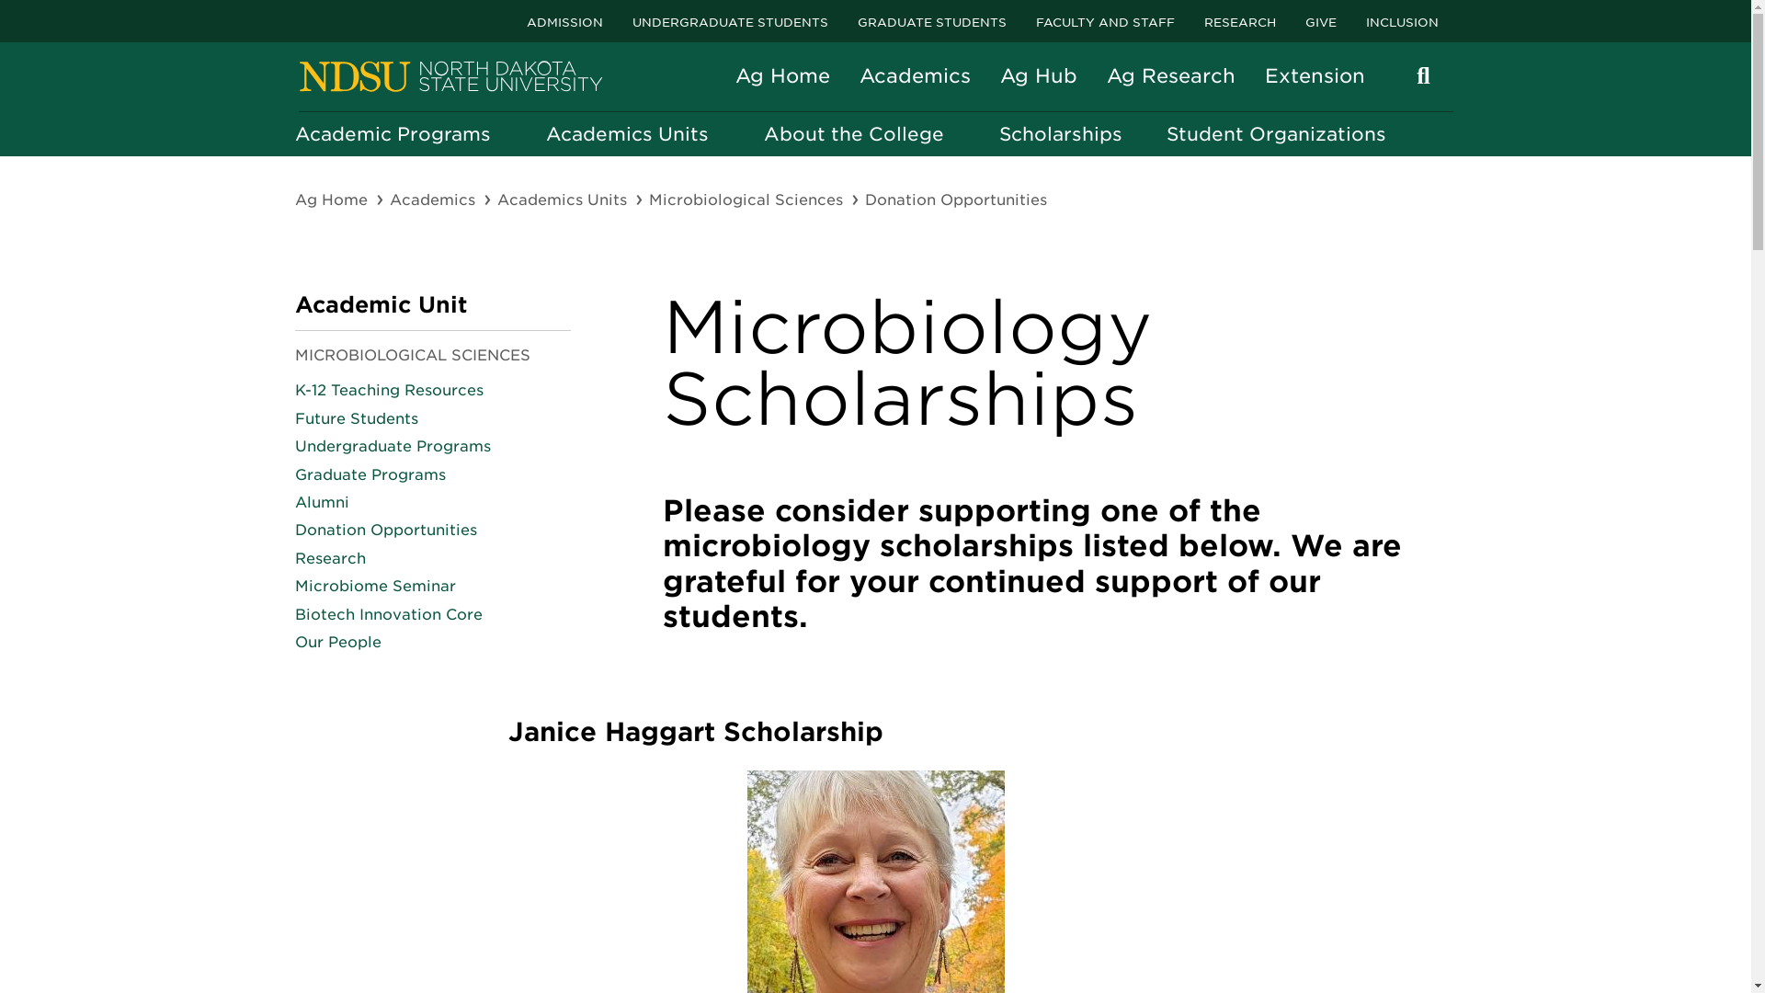 The height and width of the screenshot is (993, 1765). What do you see at coordinates (859, 134) in the screenshot?
I see `About the College` at bounding box center [859, 134].